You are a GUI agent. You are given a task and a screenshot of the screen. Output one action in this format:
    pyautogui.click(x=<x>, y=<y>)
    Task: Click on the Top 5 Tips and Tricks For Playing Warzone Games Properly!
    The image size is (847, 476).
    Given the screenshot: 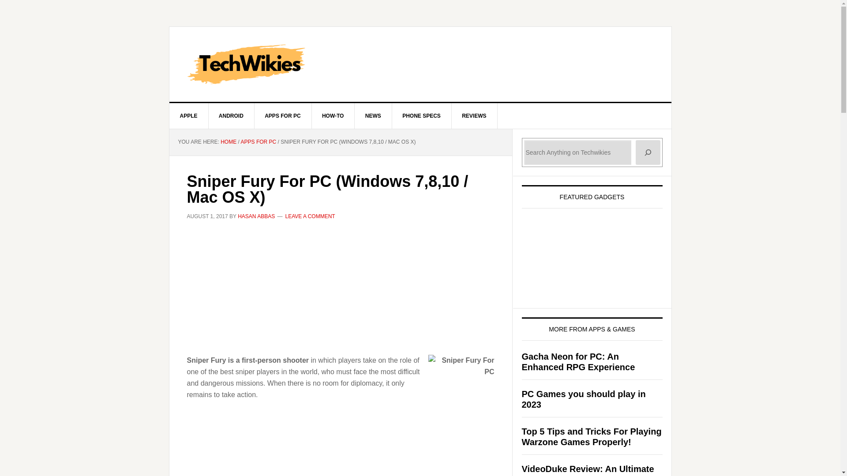 What is the action you would take?
    pyautogui.click(x=591, y=436)
    